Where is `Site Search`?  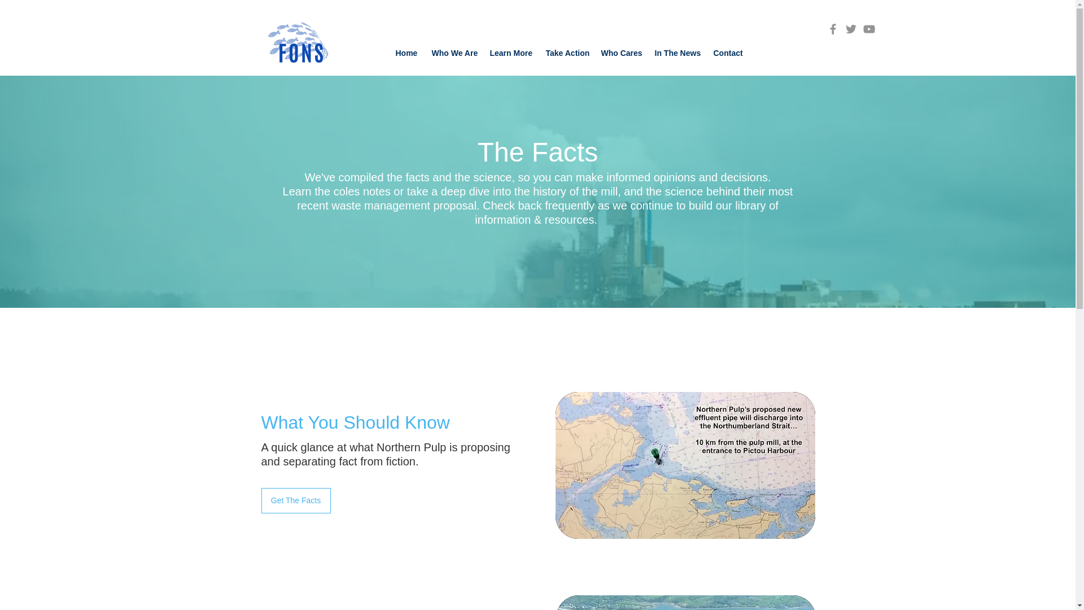
Site Search is located at coordinates (872, 53).